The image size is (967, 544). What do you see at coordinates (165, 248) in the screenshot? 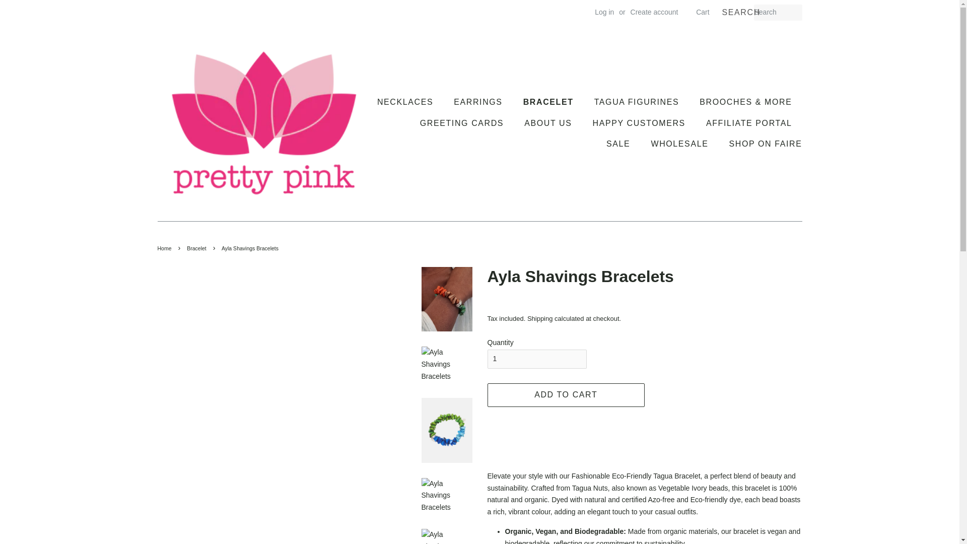
I see `Home` at bounding box center [165, 248].